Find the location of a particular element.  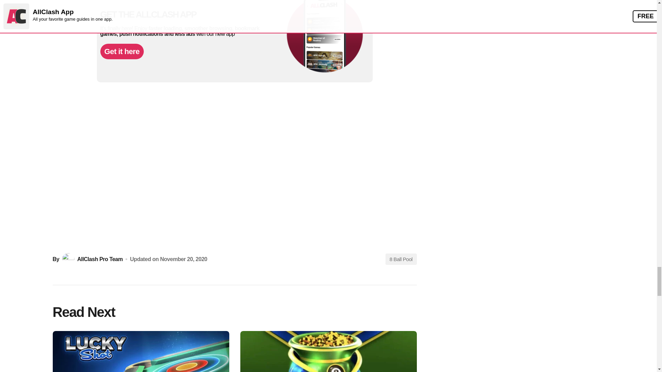

How To Win Tournaments In 8 Ball Pool is located at coordinates (328, 351).